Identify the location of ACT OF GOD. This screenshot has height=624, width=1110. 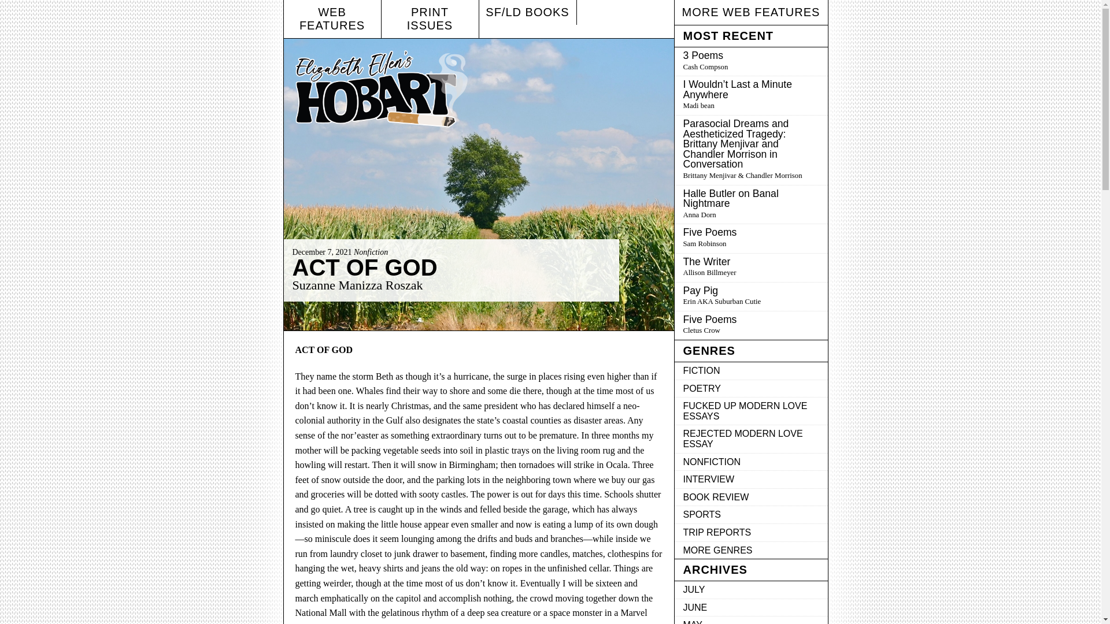
(750, 515).